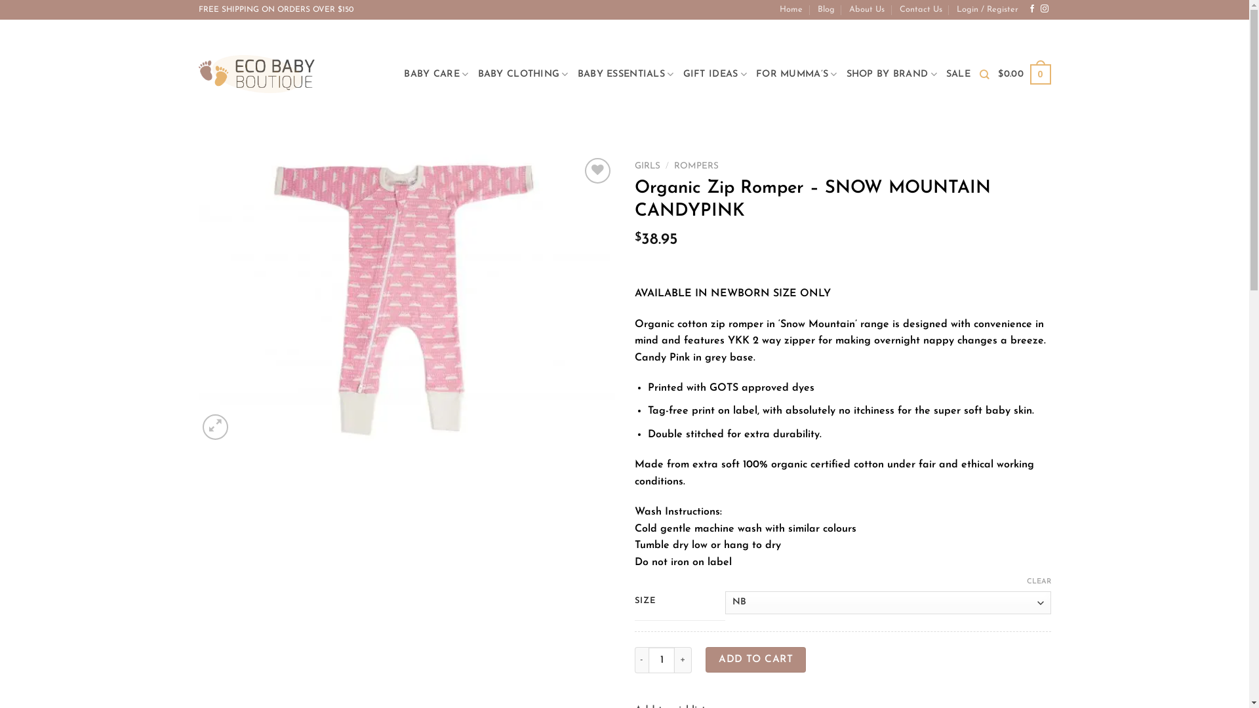 This screenshot has width=1259, height=708. What do you see at coordinates (1039, 582) in the screenshot?
I see `CLEAR` at bounding box center [1039, 582].